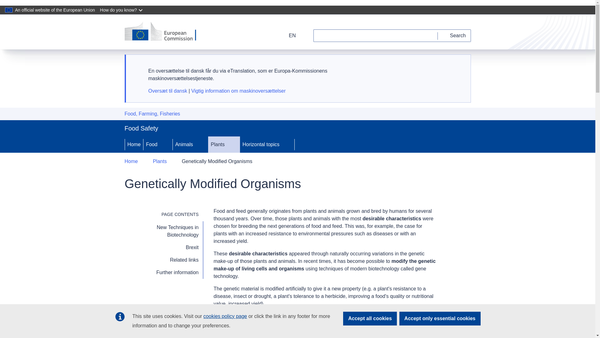 This screenshot has height=338, width=600. Describe the element at coordinates (440, 319) in the screenshot. I see `Accept only essential cookies` at that location.